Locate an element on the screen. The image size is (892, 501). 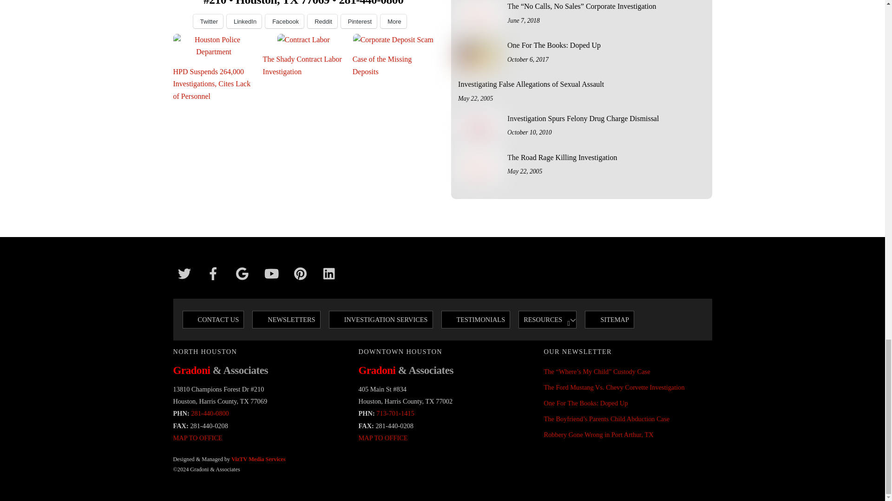
Click to share on Pinterest is located at coordinates (359, 21).